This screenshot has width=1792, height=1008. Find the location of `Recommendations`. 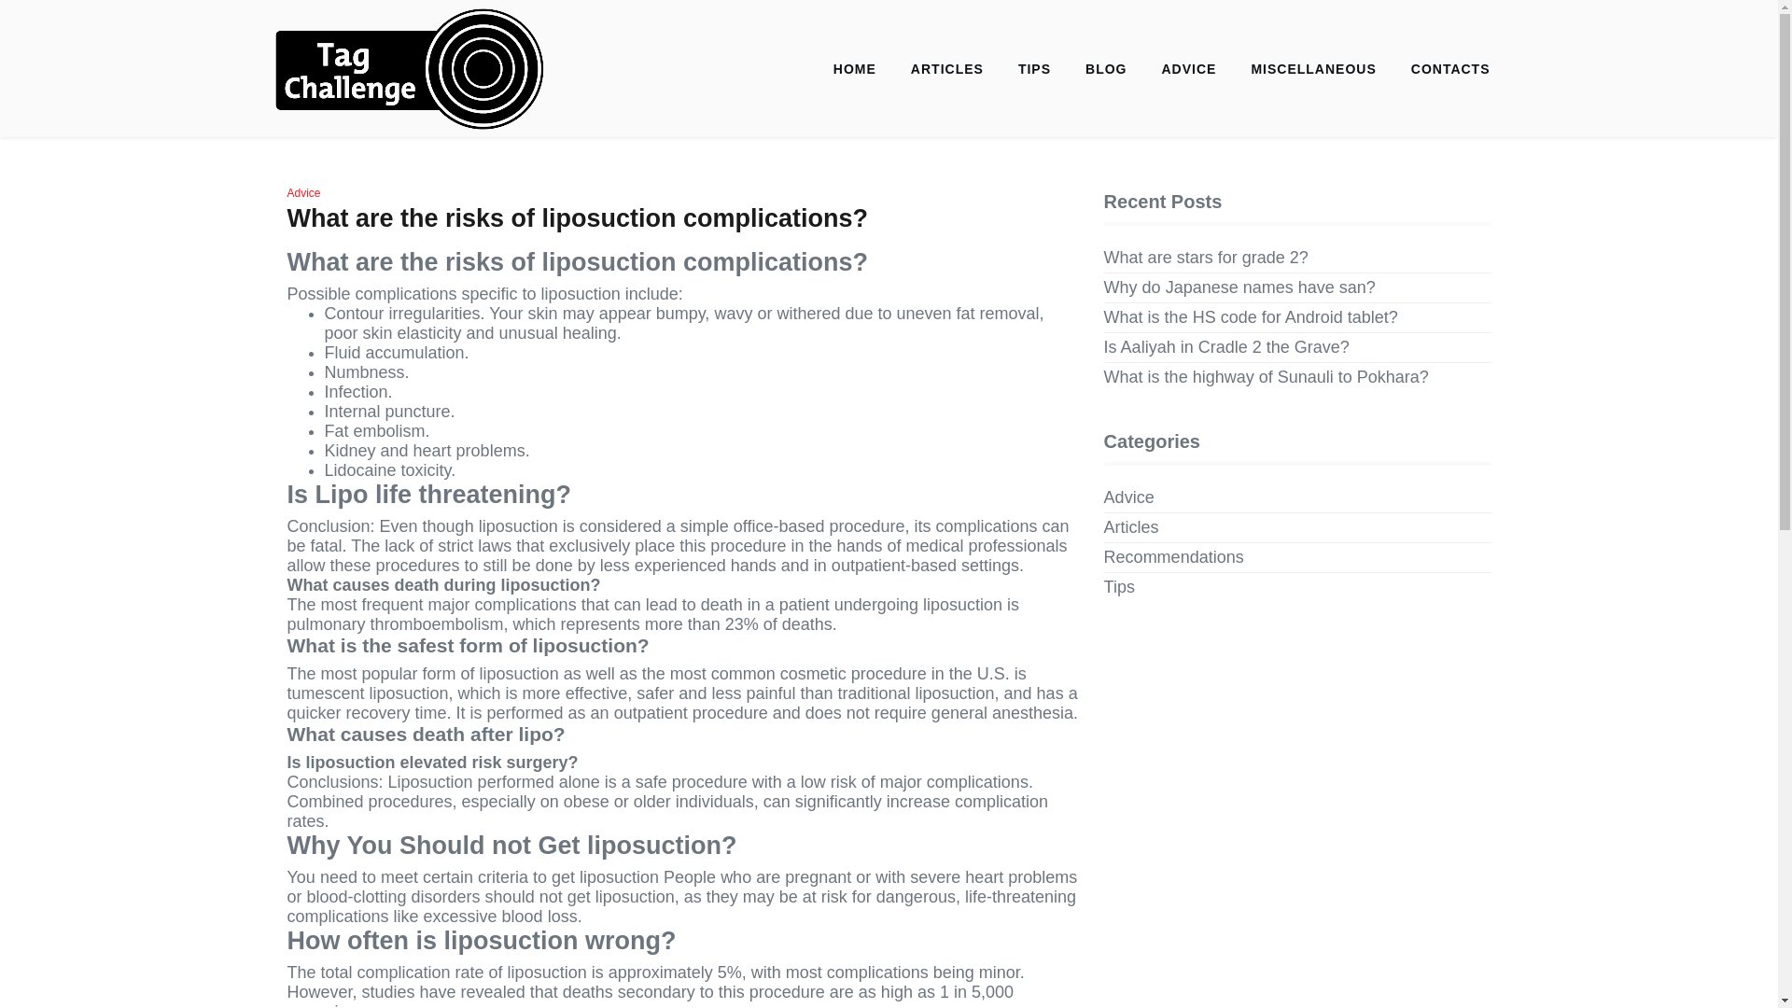

Recommendations is located at coordinates (1173, 558).